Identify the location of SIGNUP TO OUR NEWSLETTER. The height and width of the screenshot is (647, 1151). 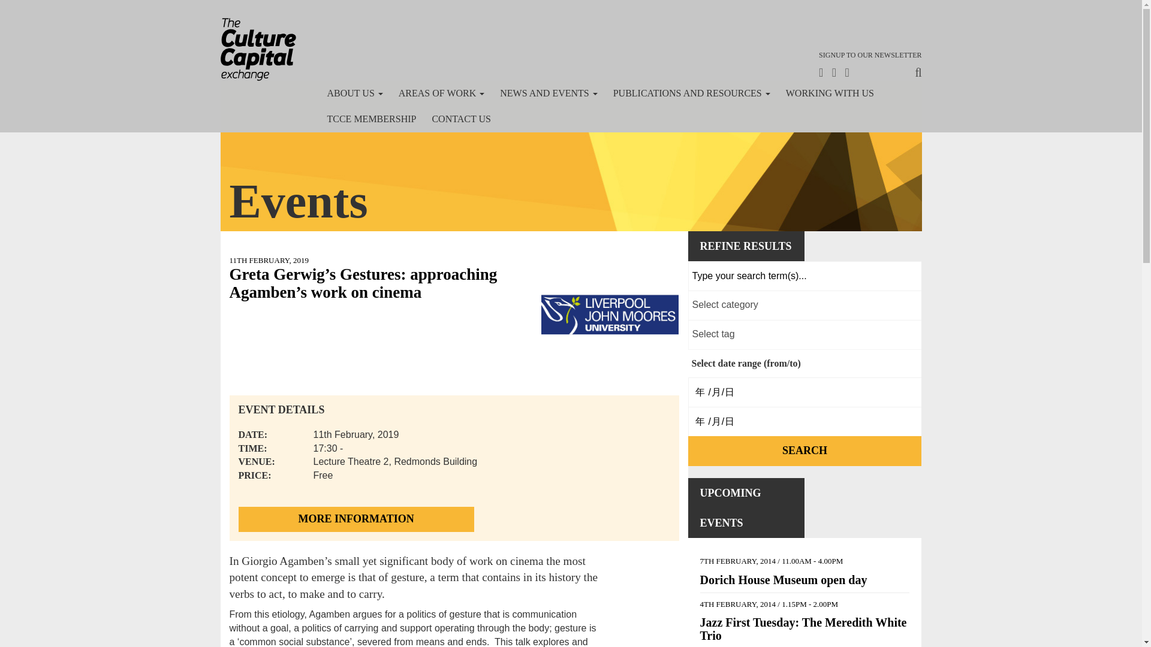
(870, 55).